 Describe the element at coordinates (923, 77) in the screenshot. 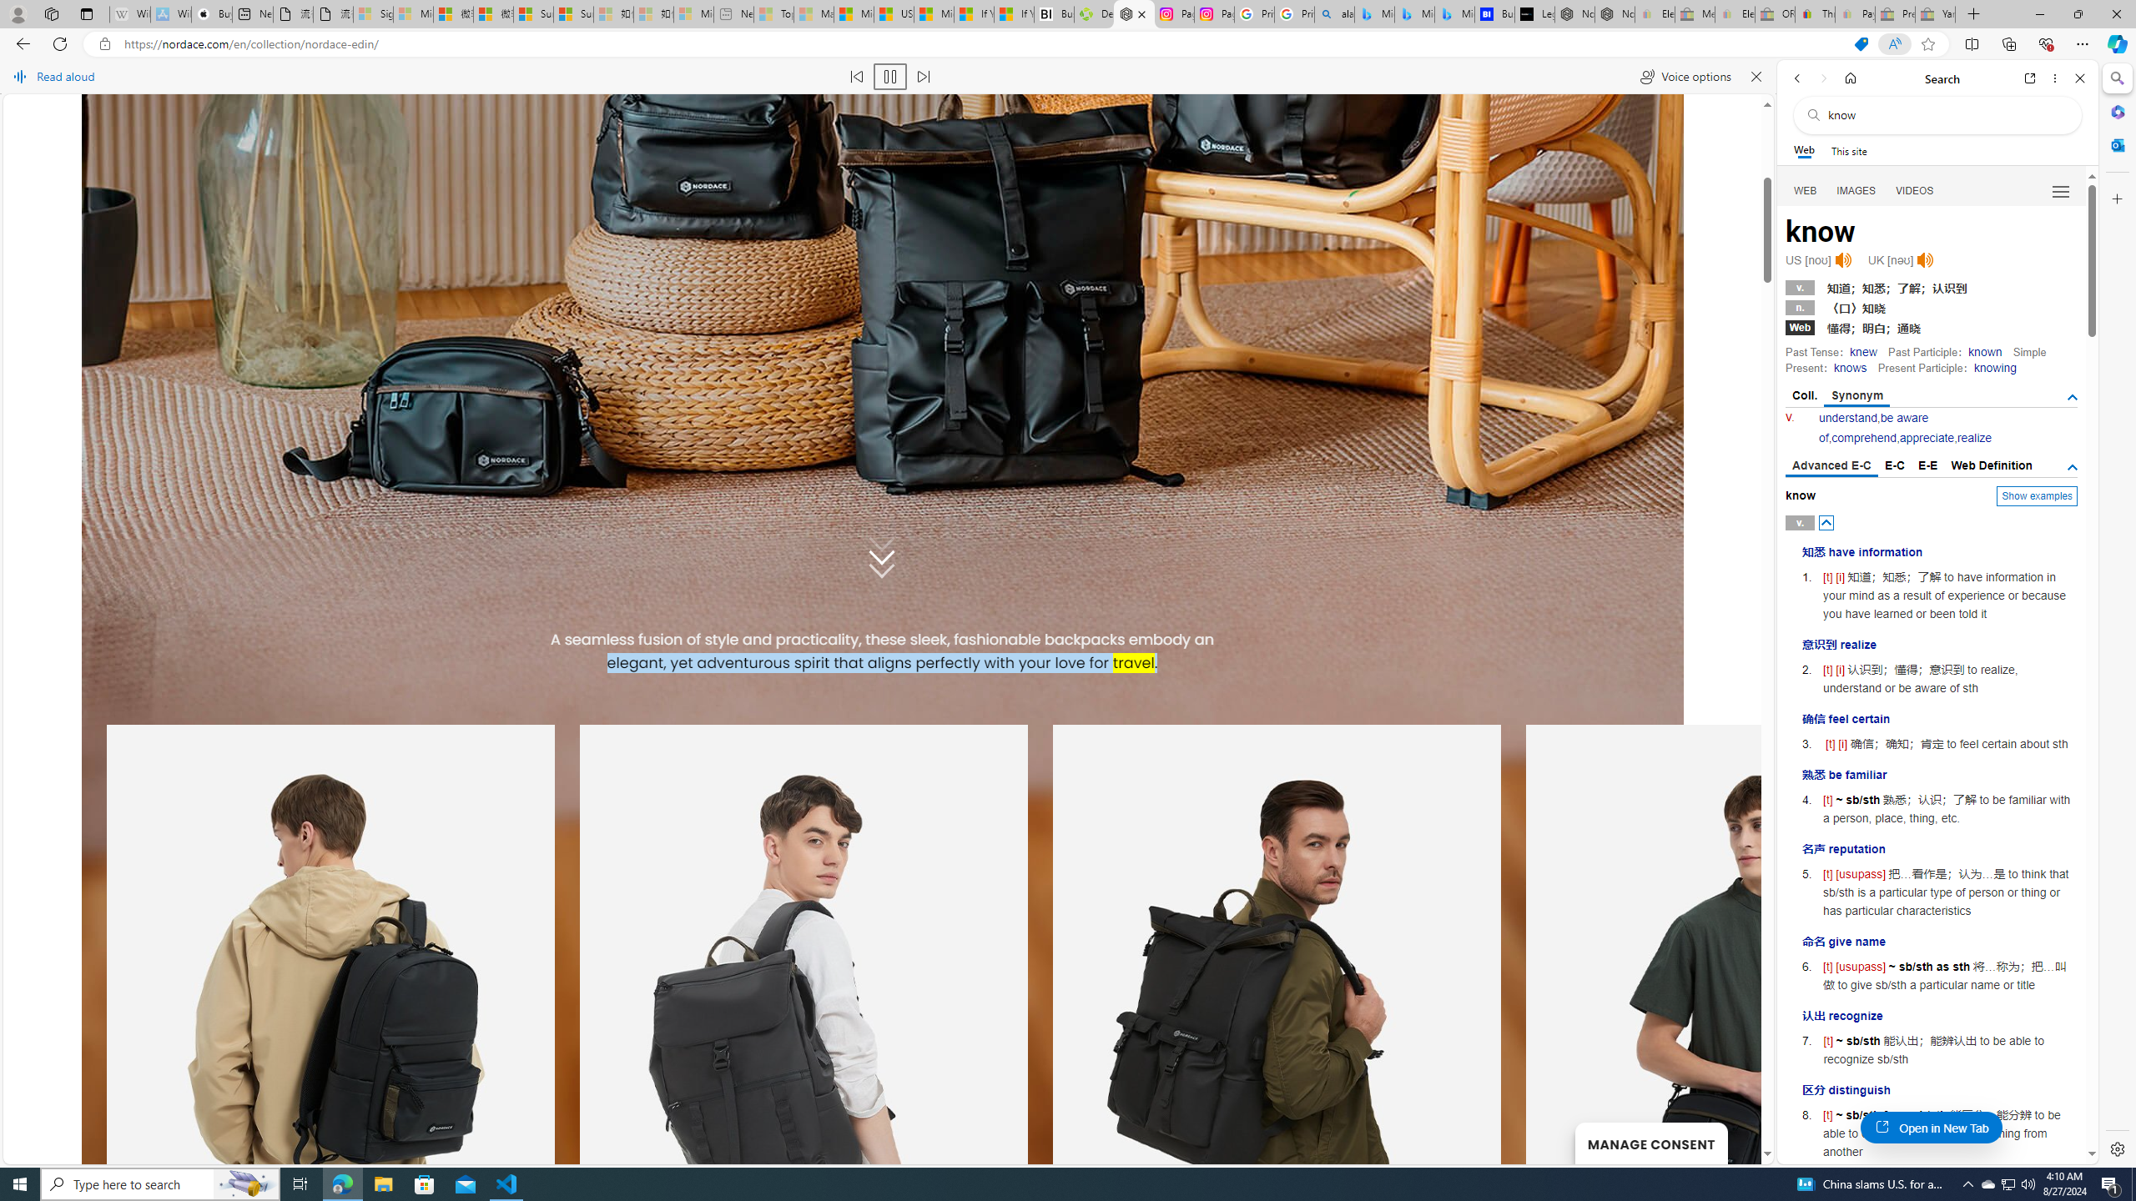

I see `Read next paragraph` at that location.